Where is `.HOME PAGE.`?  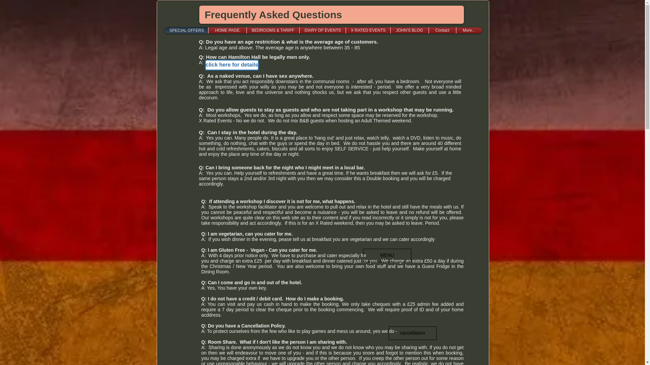 .HOME PAGE. is located at coordinates (227, 30).